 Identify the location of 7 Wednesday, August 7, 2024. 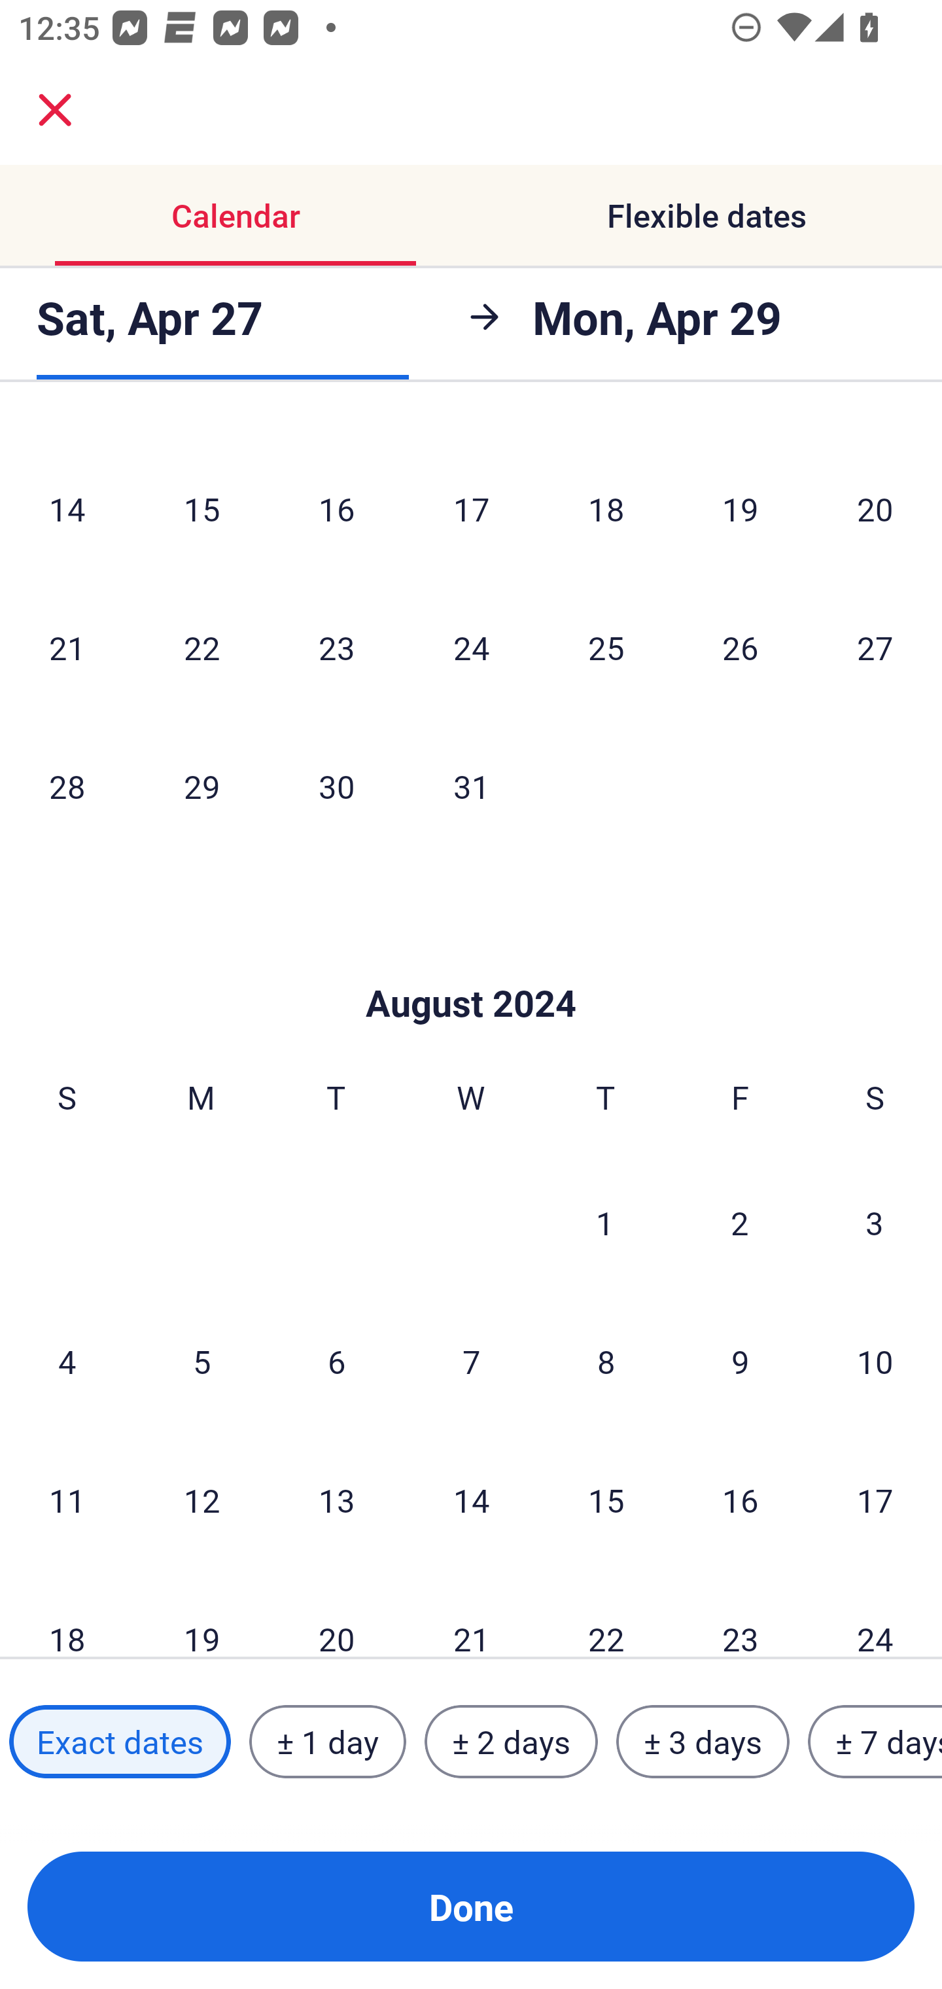
(471, 1361).